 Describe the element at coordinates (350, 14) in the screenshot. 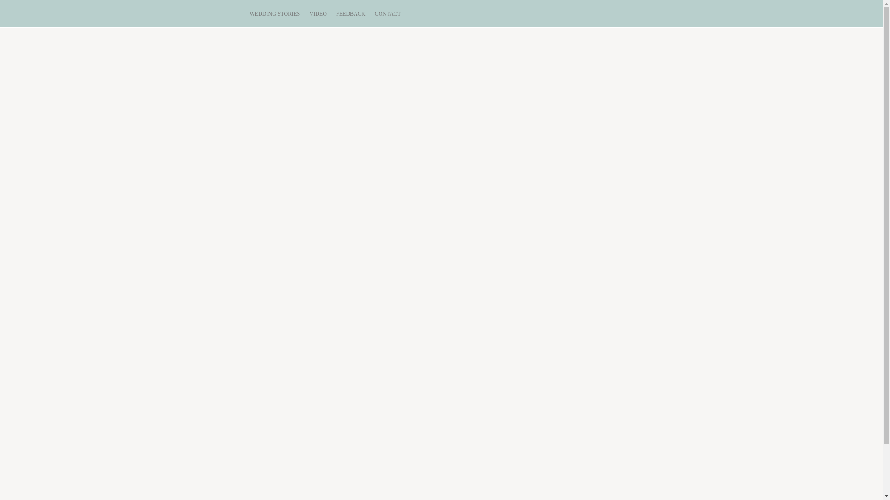

I see `FEEDBACK` at that location.